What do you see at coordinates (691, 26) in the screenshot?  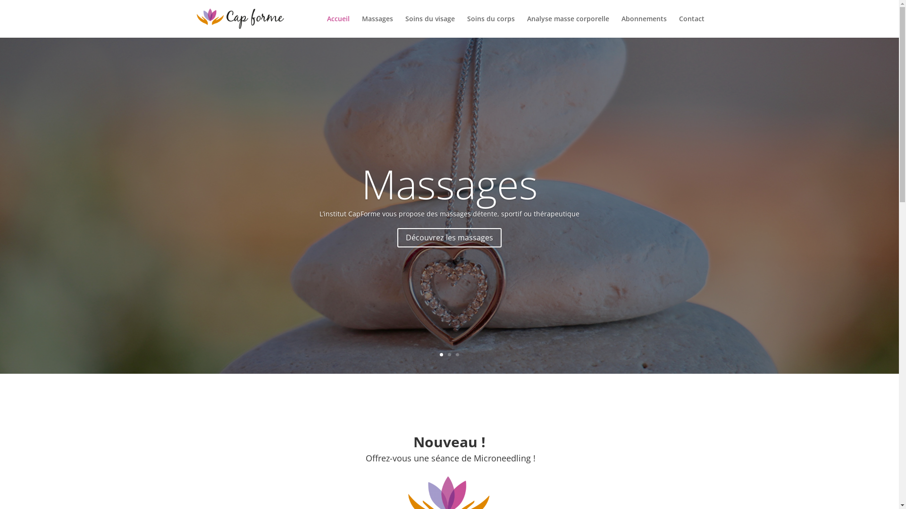 I see `Contact` at bounding box center [691, 26].